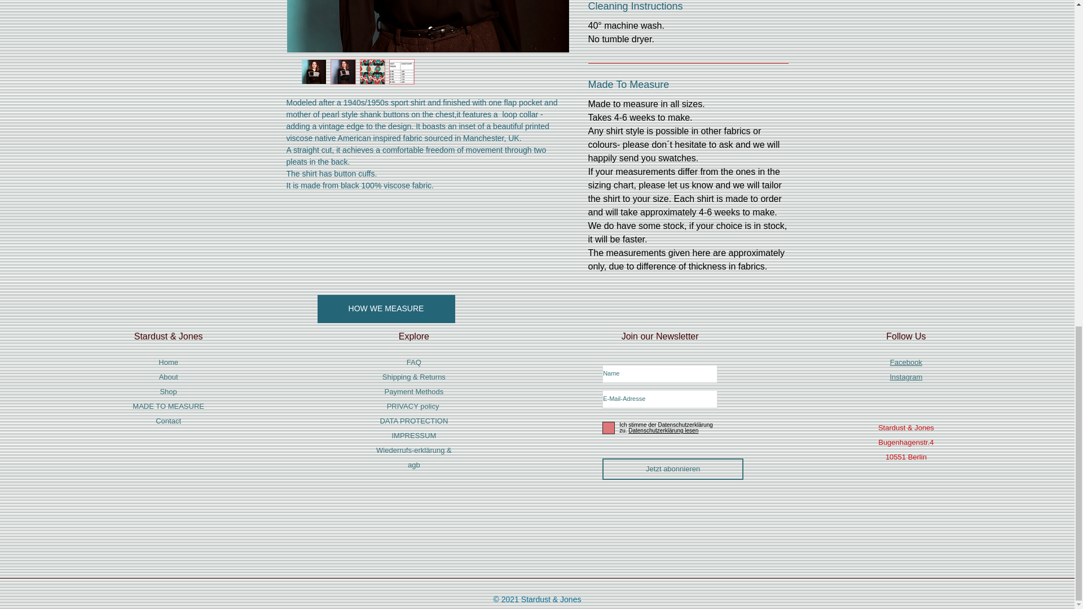 The width and height of the screenshot is (1083, 609). Describe the element at coordinates (168, 406) in the screenshot. I see `MADE TO MEASURE` at that location.